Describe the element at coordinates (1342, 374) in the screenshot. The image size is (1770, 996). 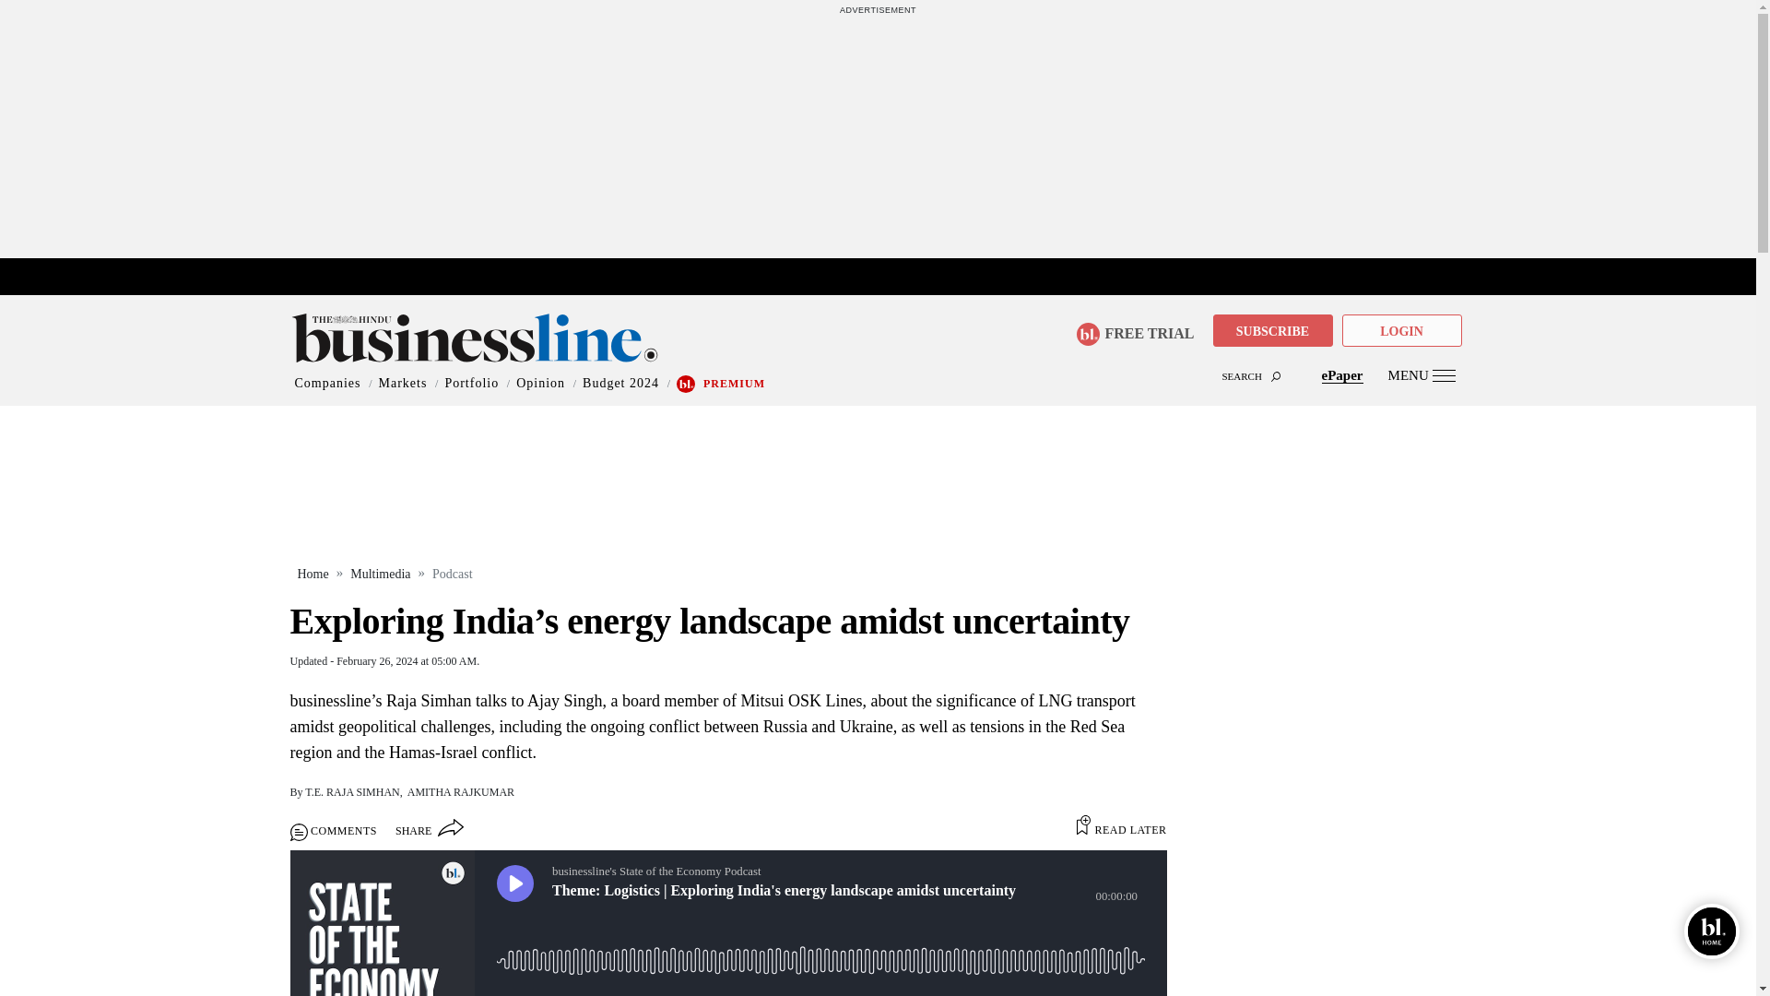
I see `ePaper` at that location.